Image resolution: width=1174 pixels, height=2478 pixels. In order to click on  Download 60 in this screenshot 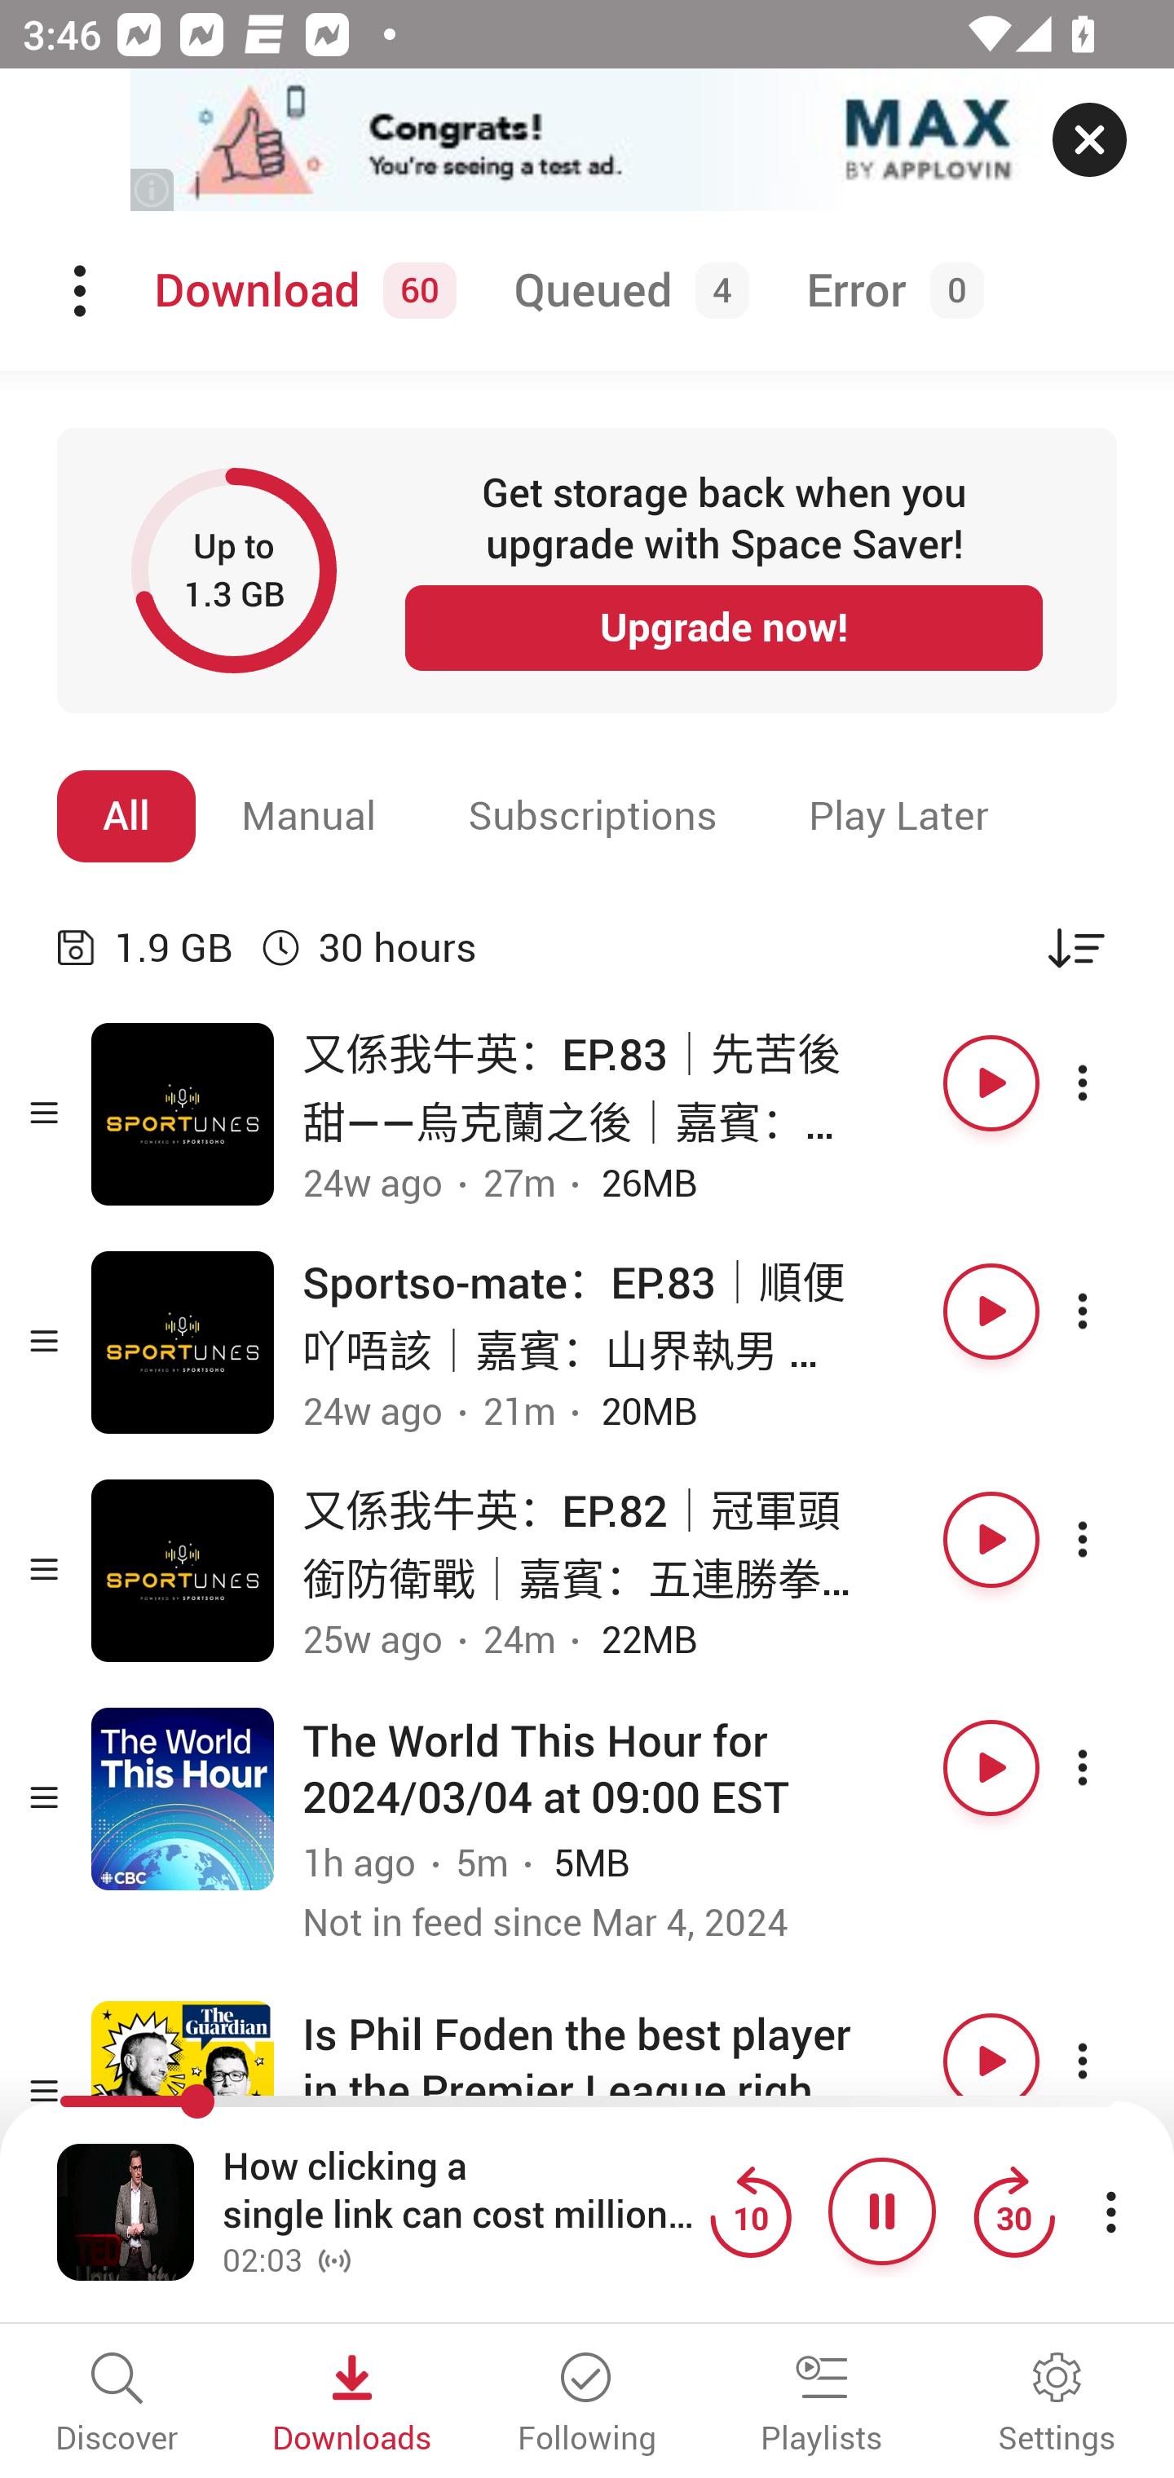, I will do `click(300, 291)`.